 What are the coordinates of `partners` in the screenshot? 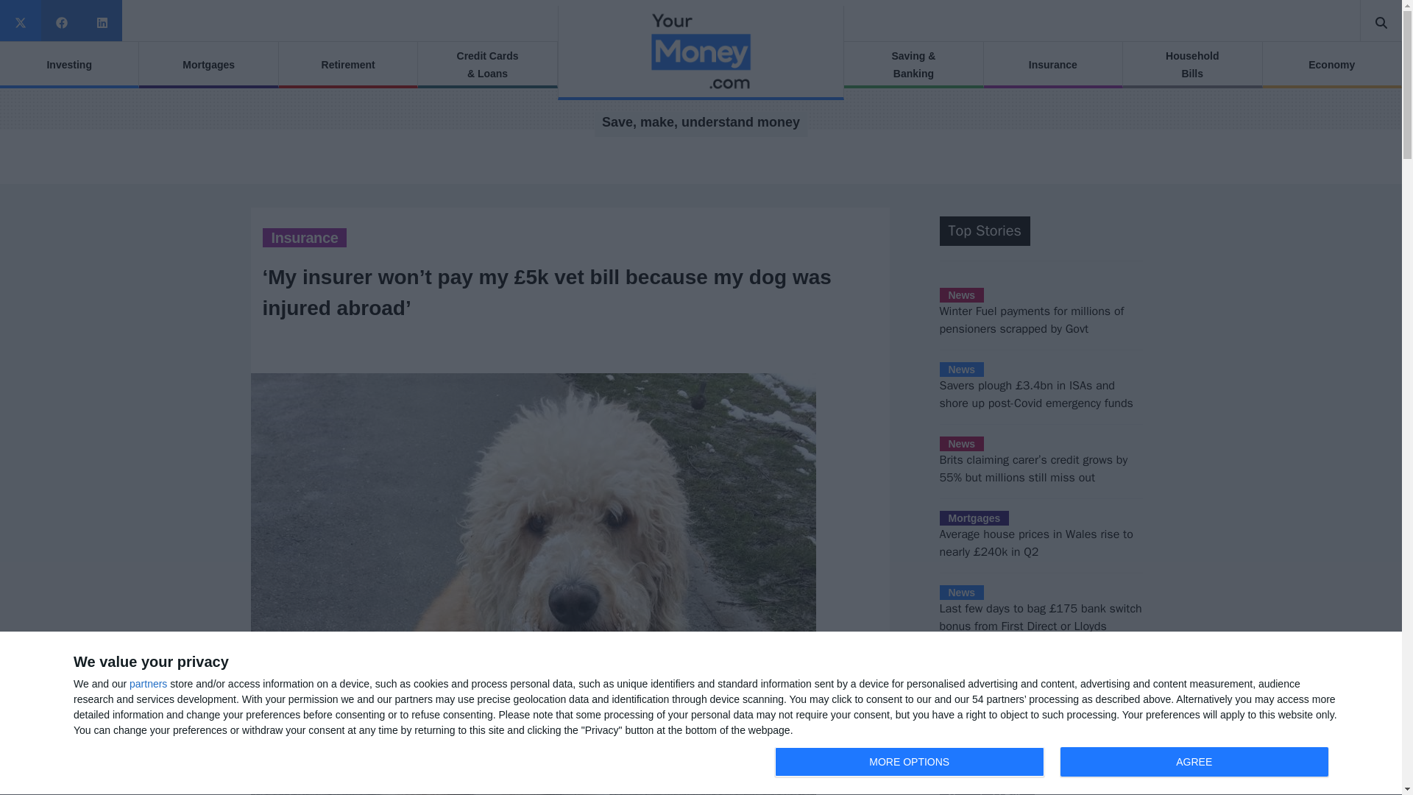 It's located at (1194, 762).